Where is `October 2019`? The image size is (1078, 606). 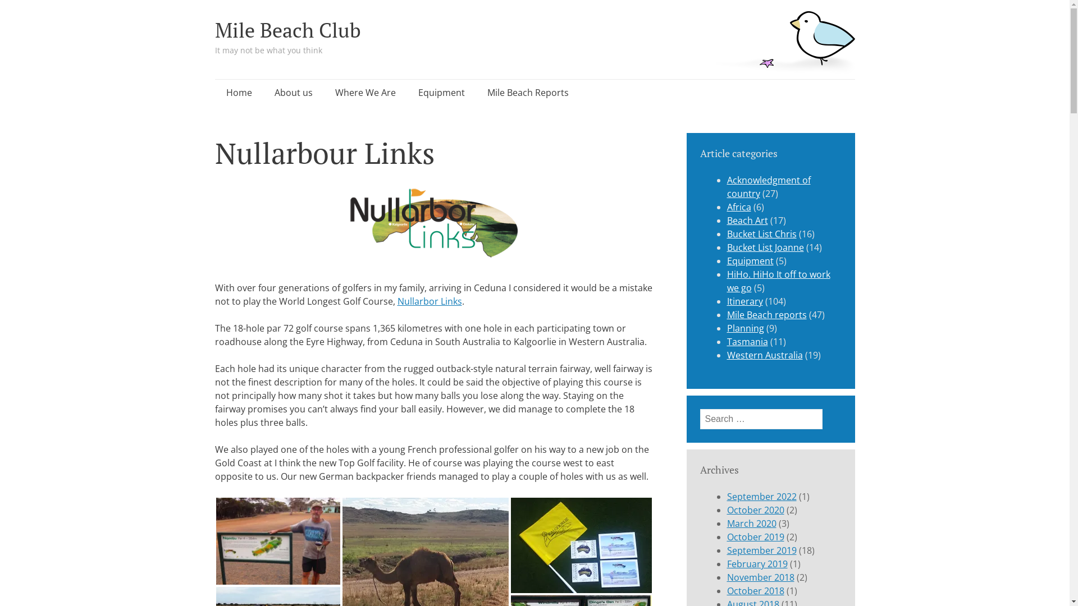
October 2019 is located at coordinates (755, 537).